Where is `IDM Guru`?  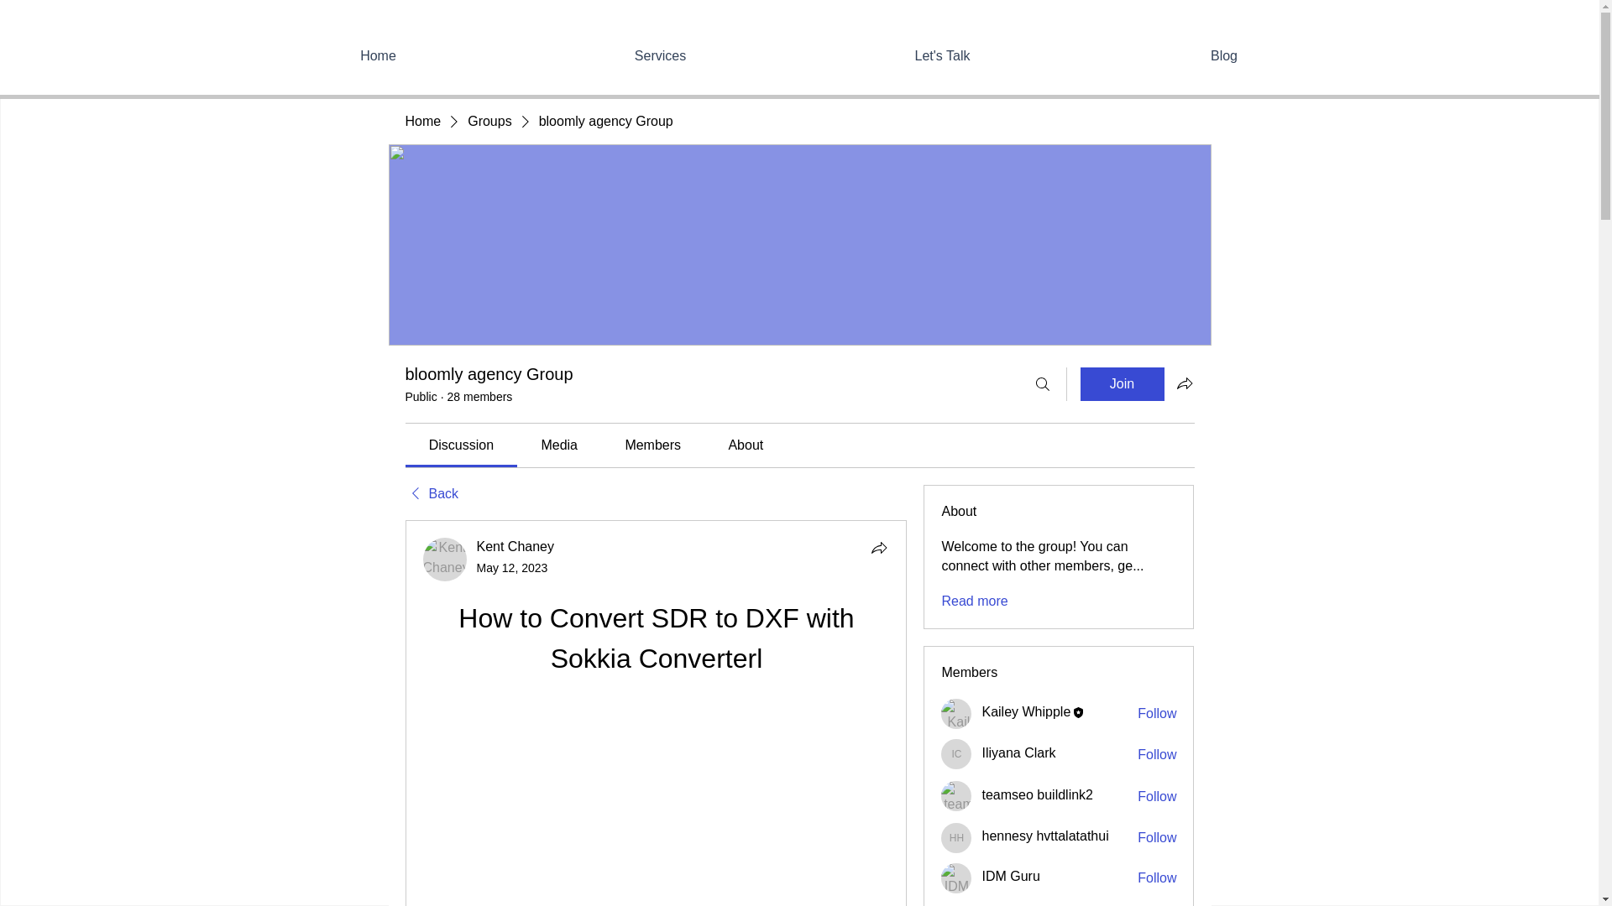 IDM Guru is located at coordinates (956, 877).